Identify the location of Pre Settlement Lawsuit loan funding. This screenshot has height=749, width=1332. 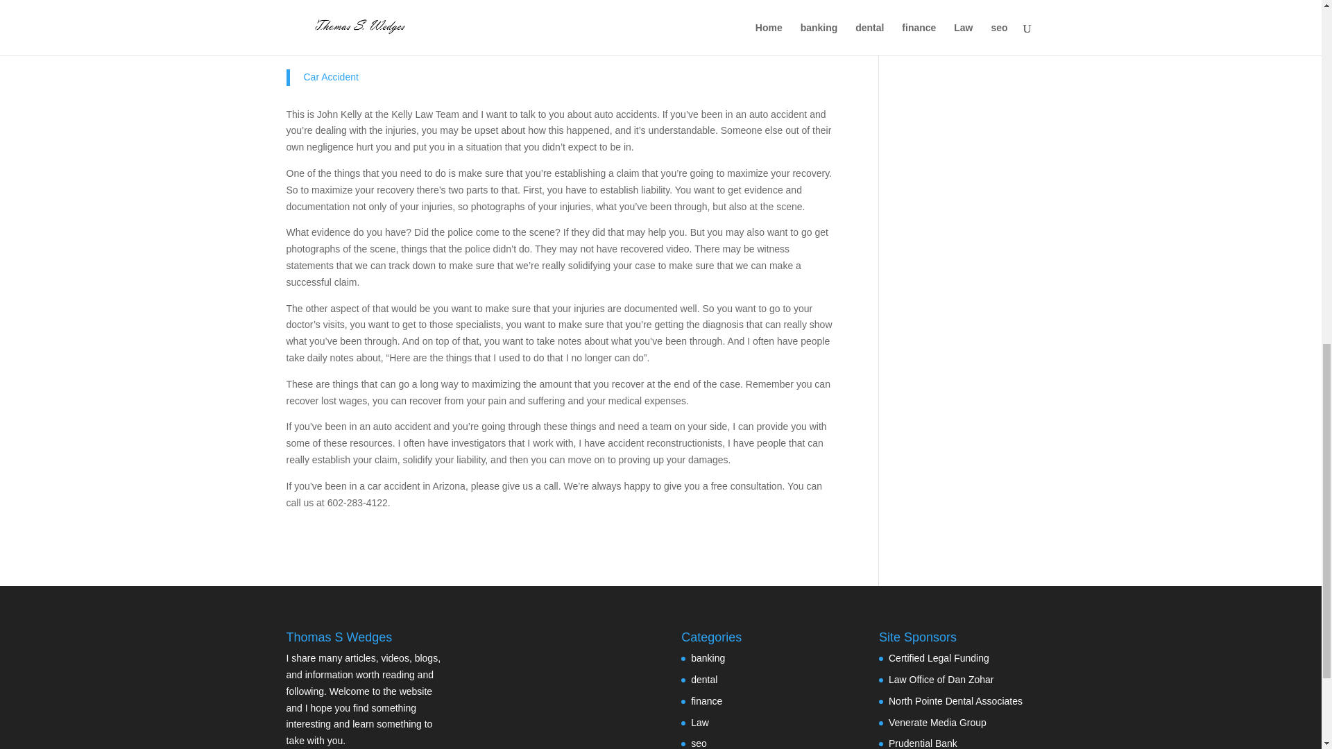
(939, 657).